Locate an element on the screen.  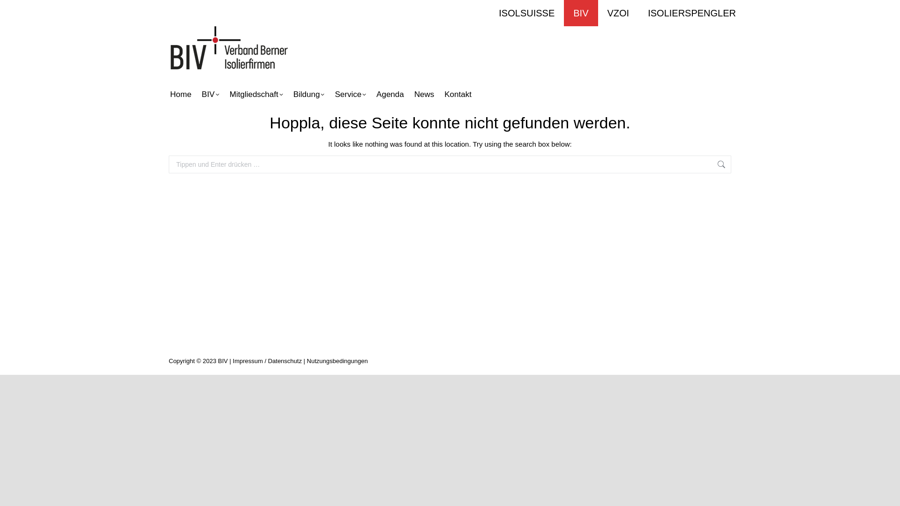
Agenda is located at coordinates (390, 95).